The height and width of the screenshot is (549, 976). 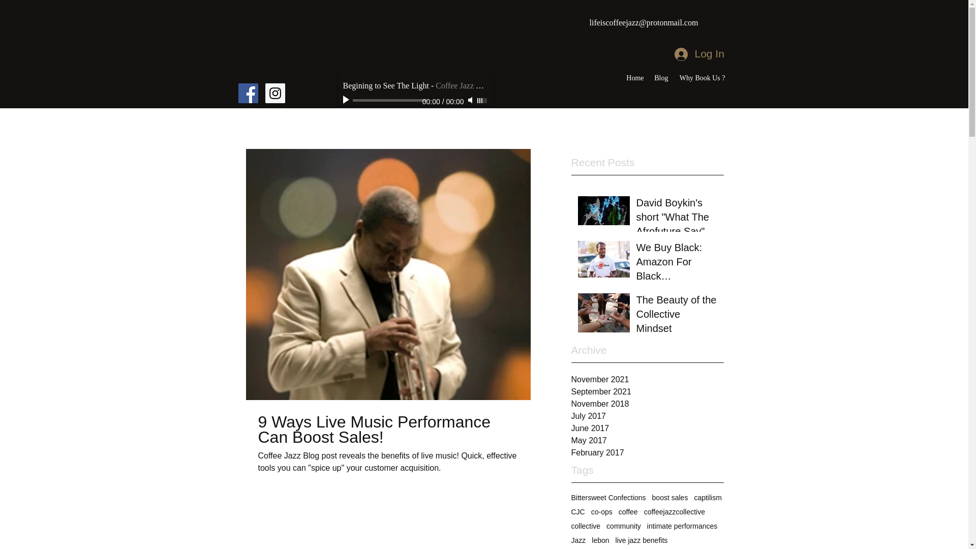 What do you see at coordinates (674, 512) in the screenshot?
I see `coffeejazzcollective` at bounding box center [674, 512].